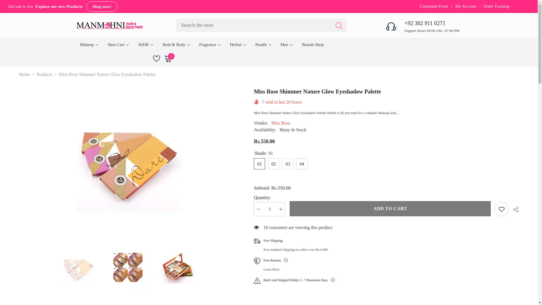 The width and height of the screenshot is (542, 305). I want to click on My Account, so click(466, 6).